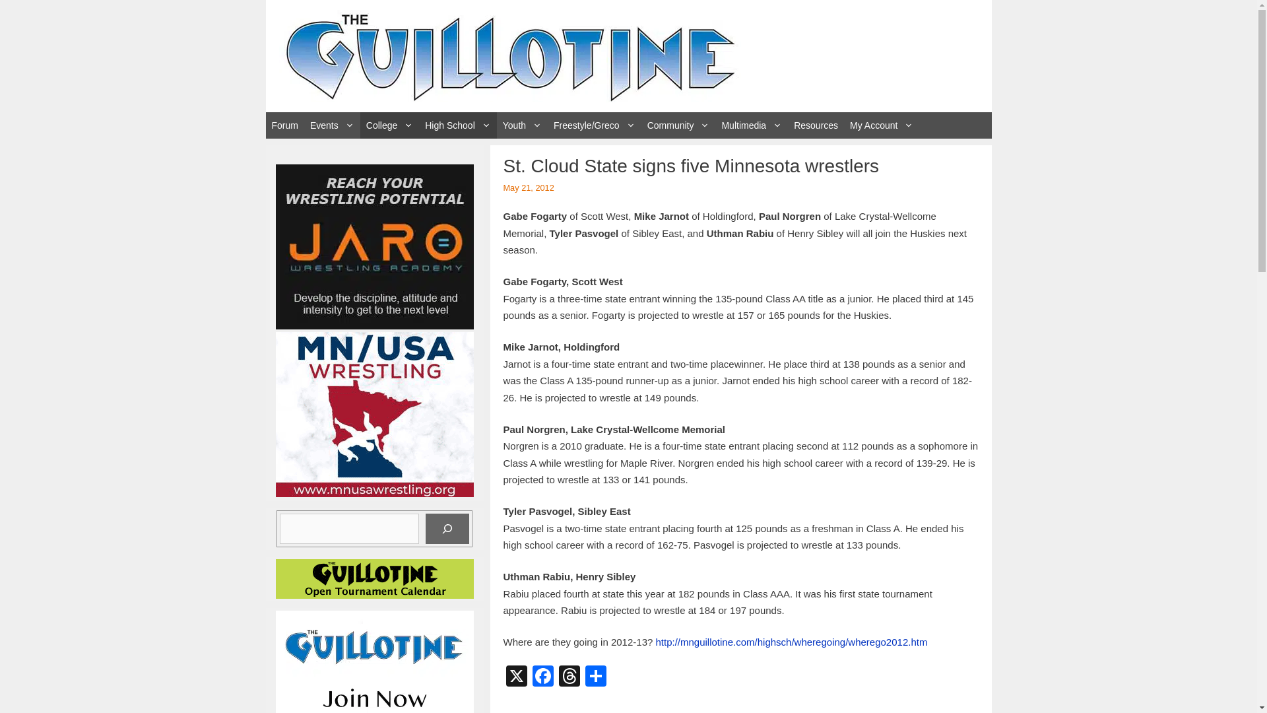 The height and width of the screenshot is (713, 1267). Describe the element at coordinates (331, 125) in the screenshot. I see `Events` at that location.